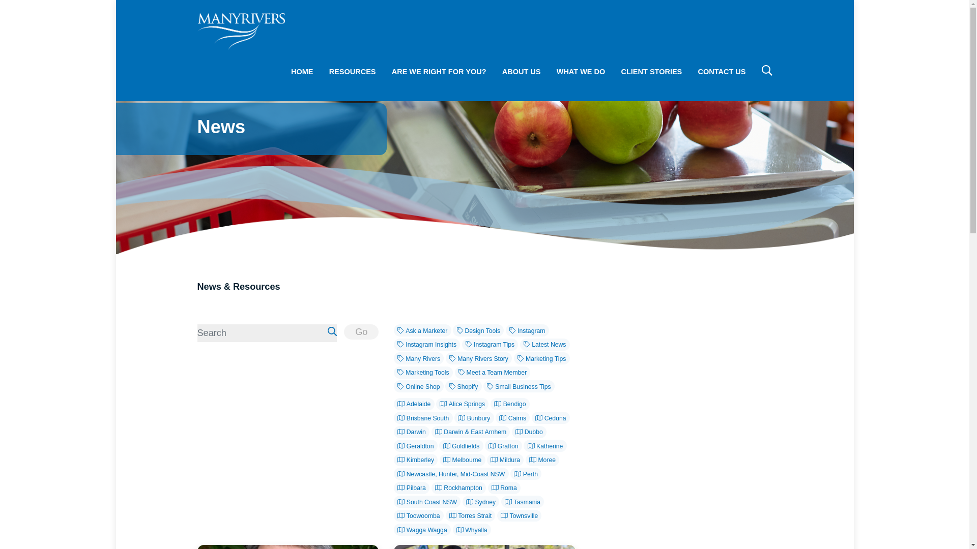  What do you see at coordinates (529, 432) in the screenshot?
I see `Dubbo` at bounding box center [529, 432].